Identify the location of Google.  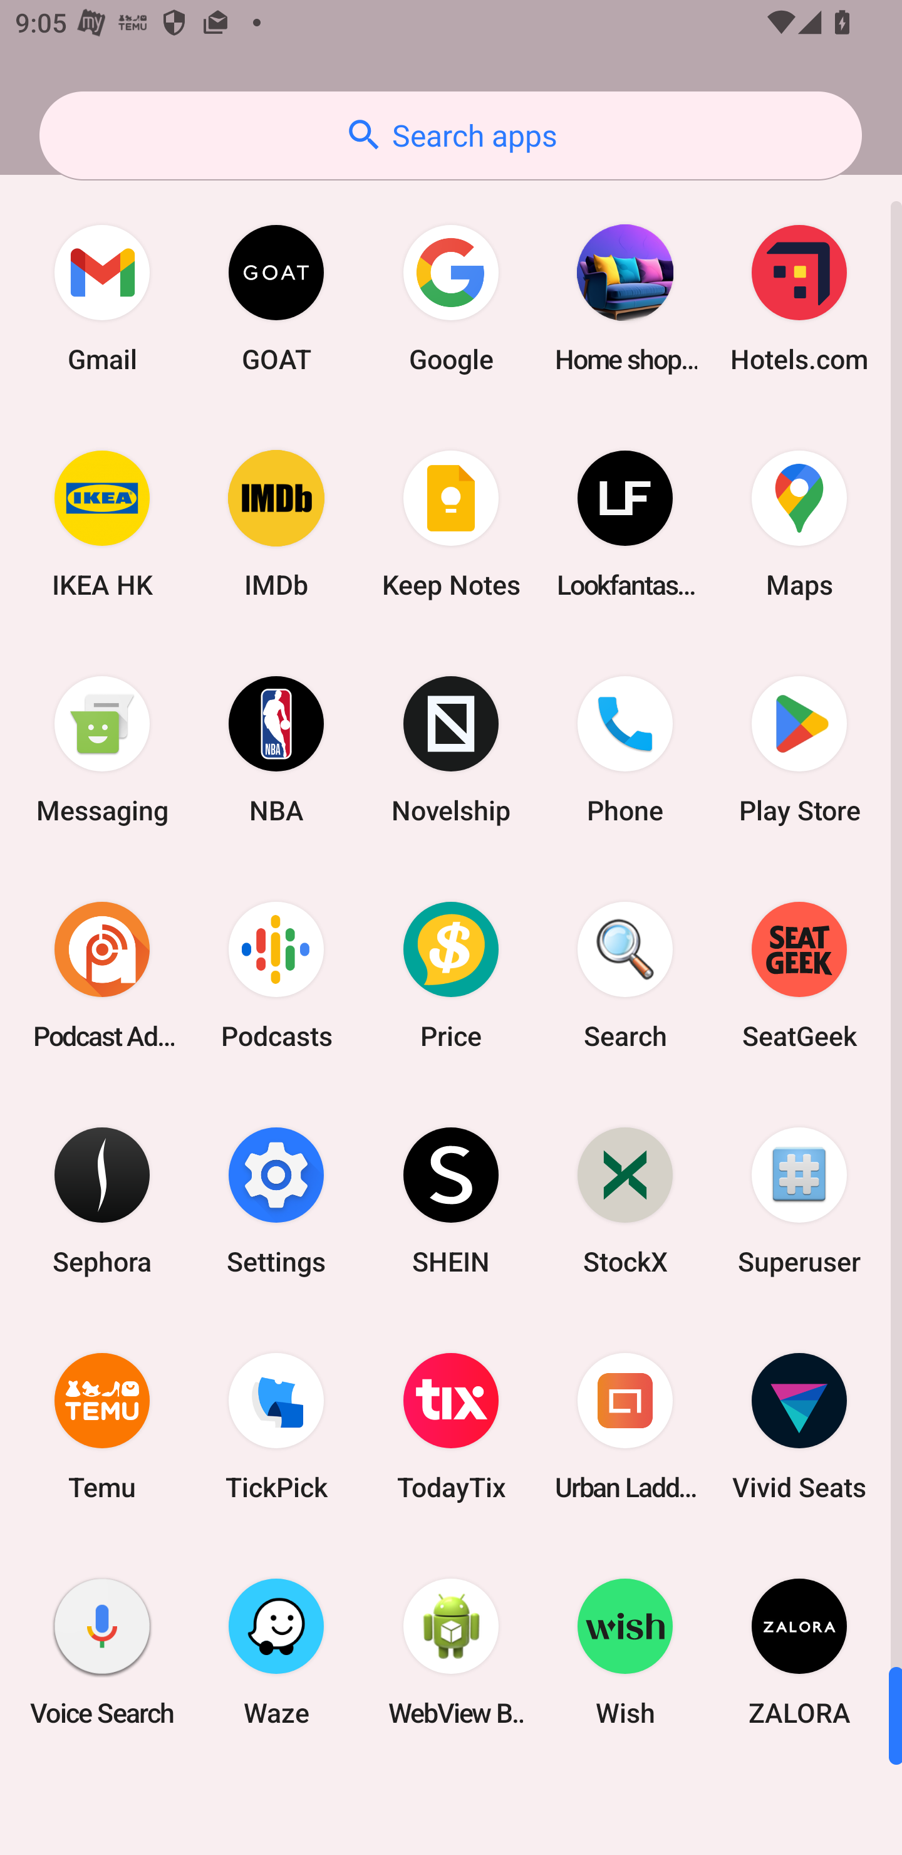
(451, 298).